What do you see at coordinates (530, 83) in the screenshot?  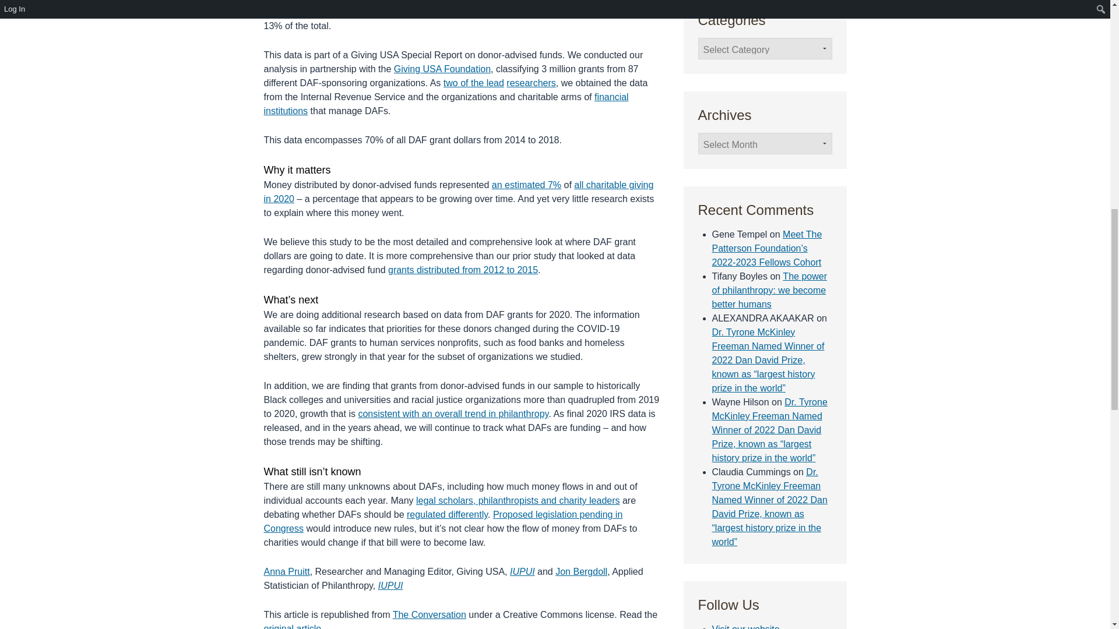 I see `researchers` at bounding box center [530, 83].